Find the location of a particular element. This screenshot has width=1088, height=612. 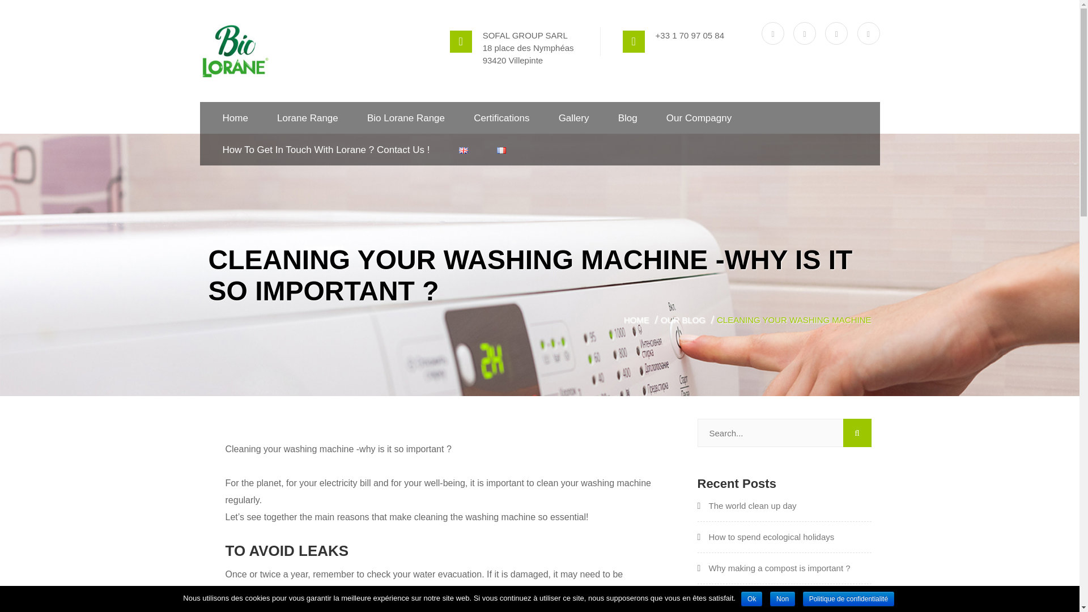

Bio Lorane range is located at coordinates (406, 118).